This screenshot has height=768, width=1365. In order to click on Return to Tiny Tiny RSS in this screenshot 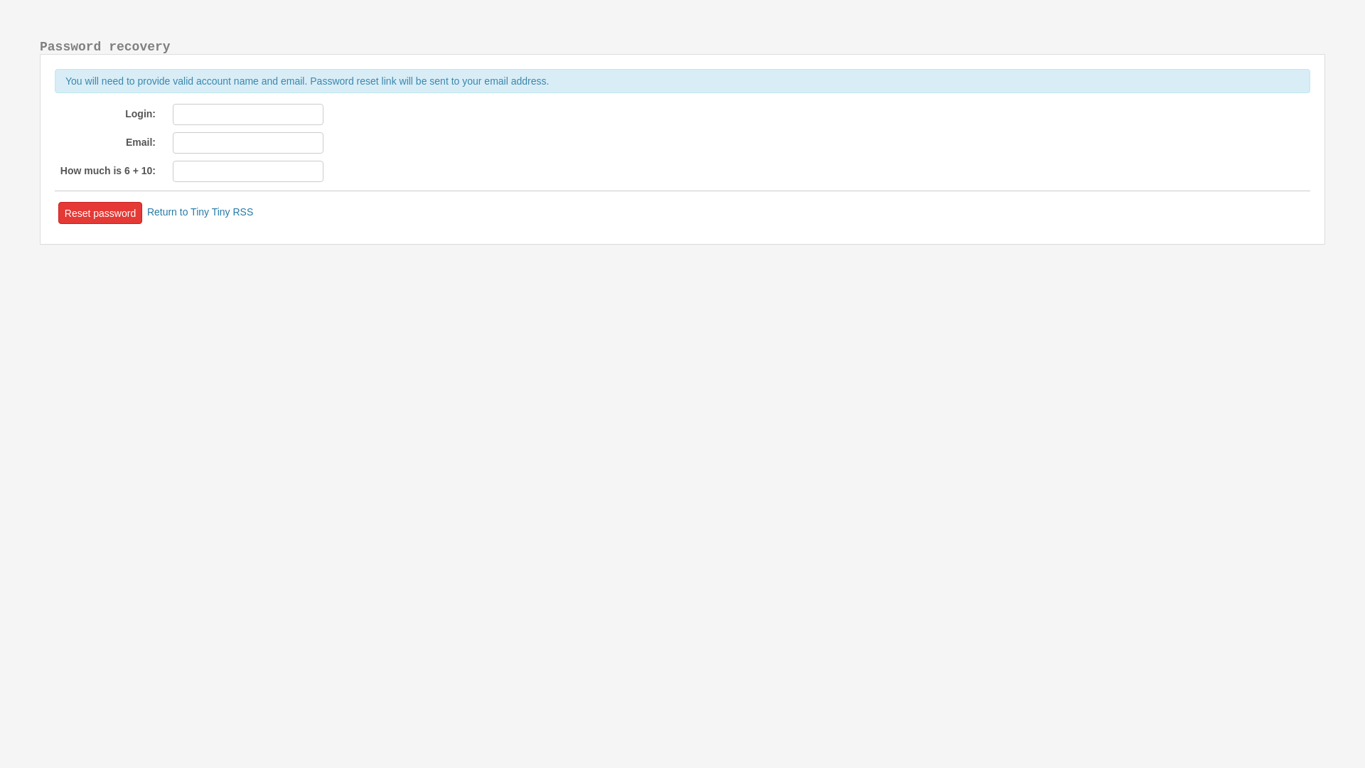, I will do `click(200, 212)`.